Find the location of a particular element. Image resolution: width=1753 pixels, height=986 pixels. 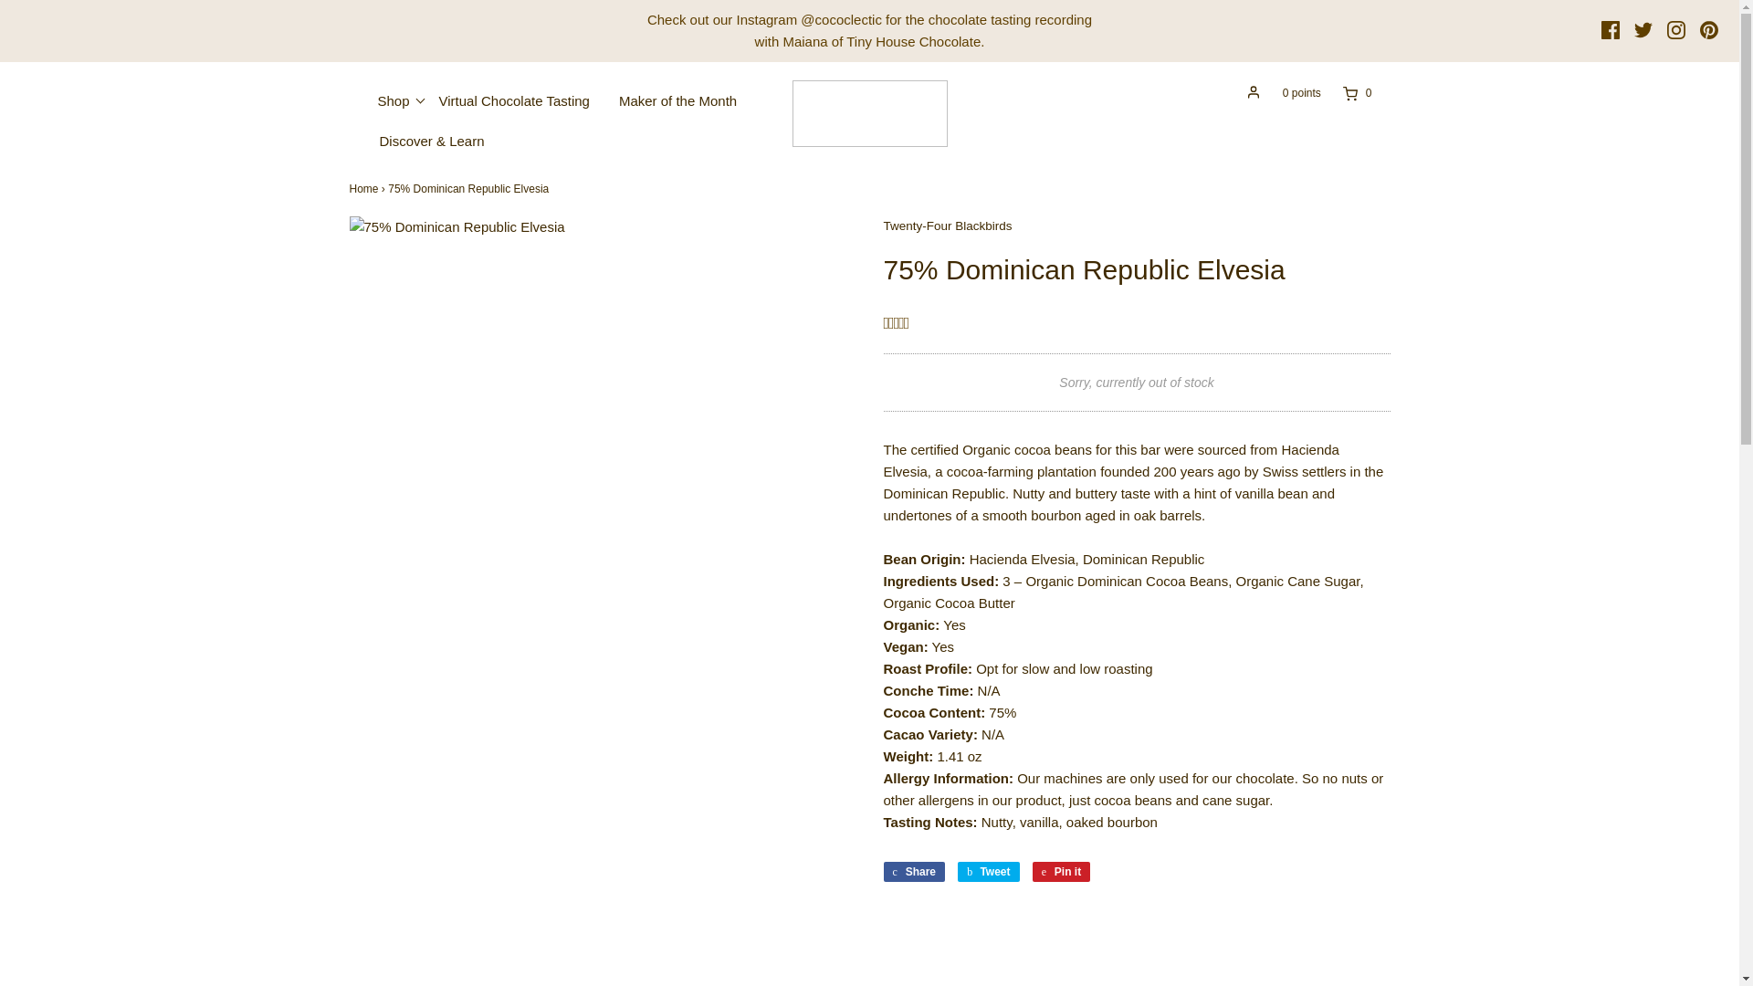

Cart is located at coordinates (1347, 93).